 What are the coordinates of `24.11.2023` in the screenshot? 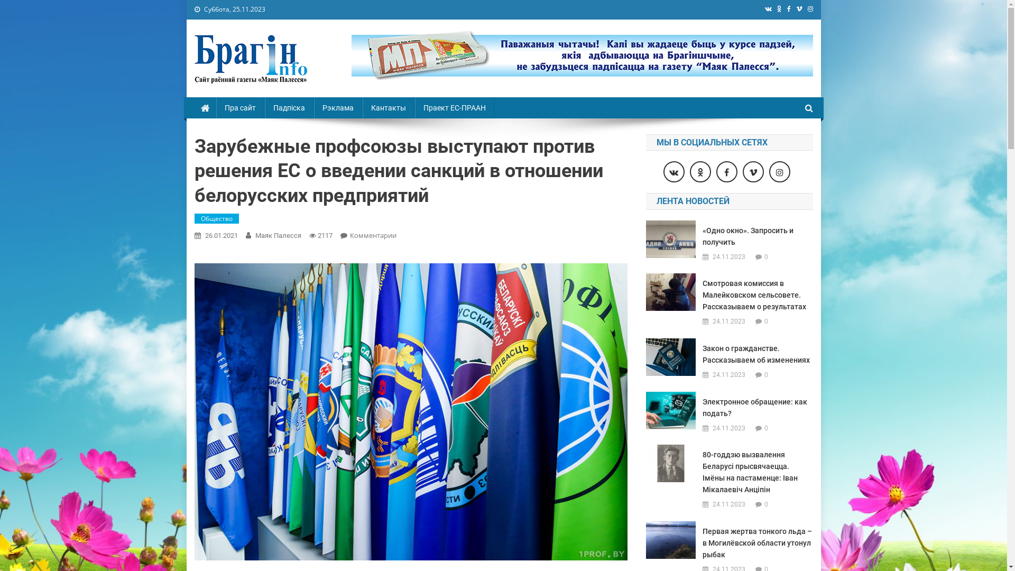 It's located at (729, 257).